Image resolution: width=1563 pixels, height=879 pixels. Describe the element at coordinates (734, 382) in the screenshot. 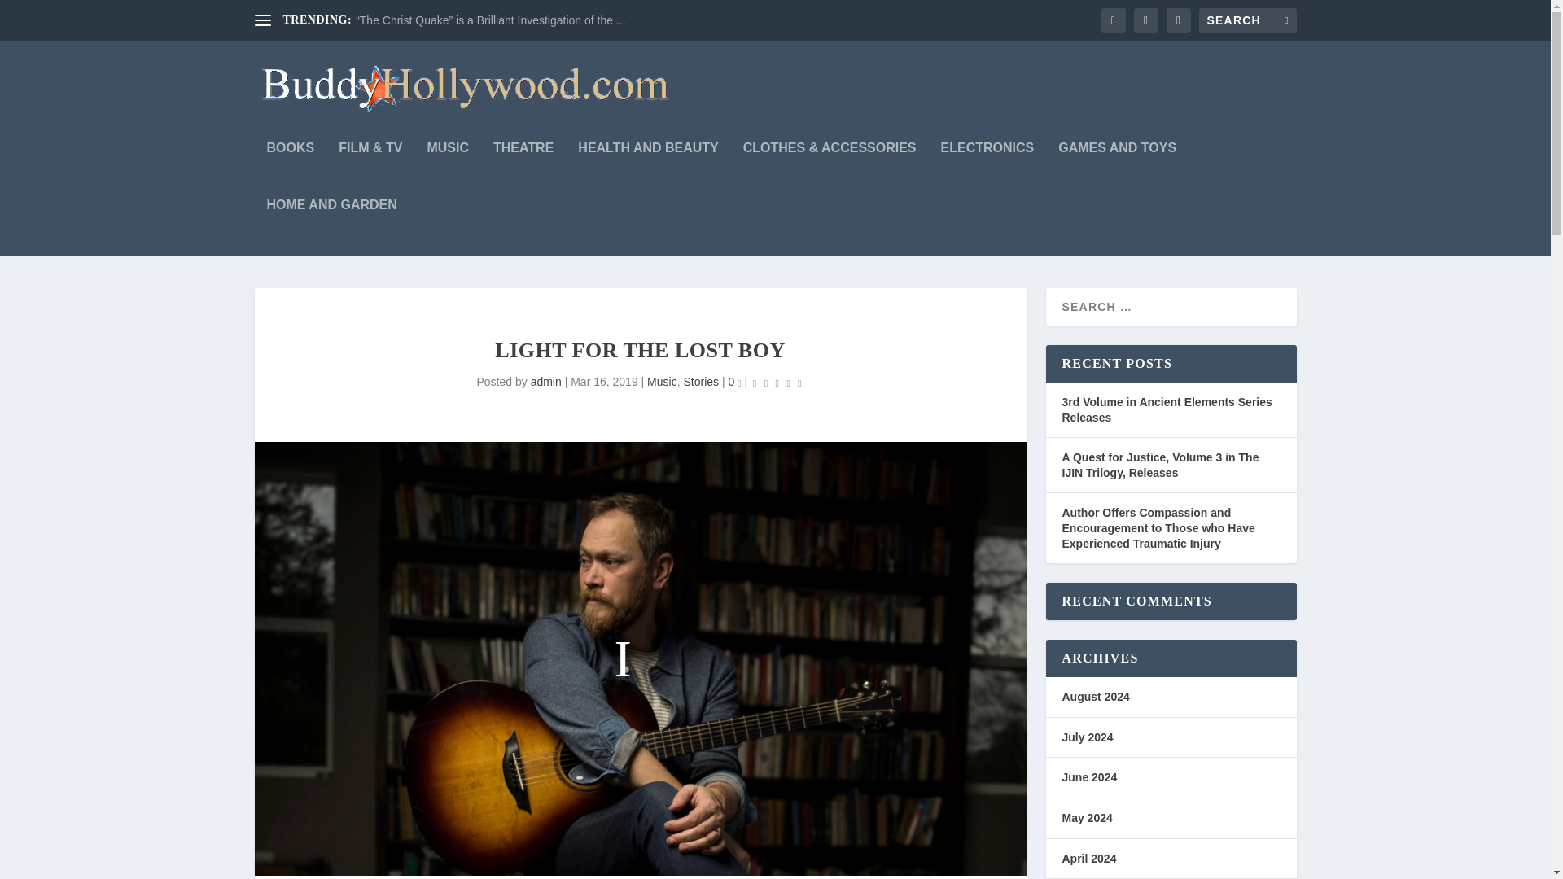

I see `0` at that location.